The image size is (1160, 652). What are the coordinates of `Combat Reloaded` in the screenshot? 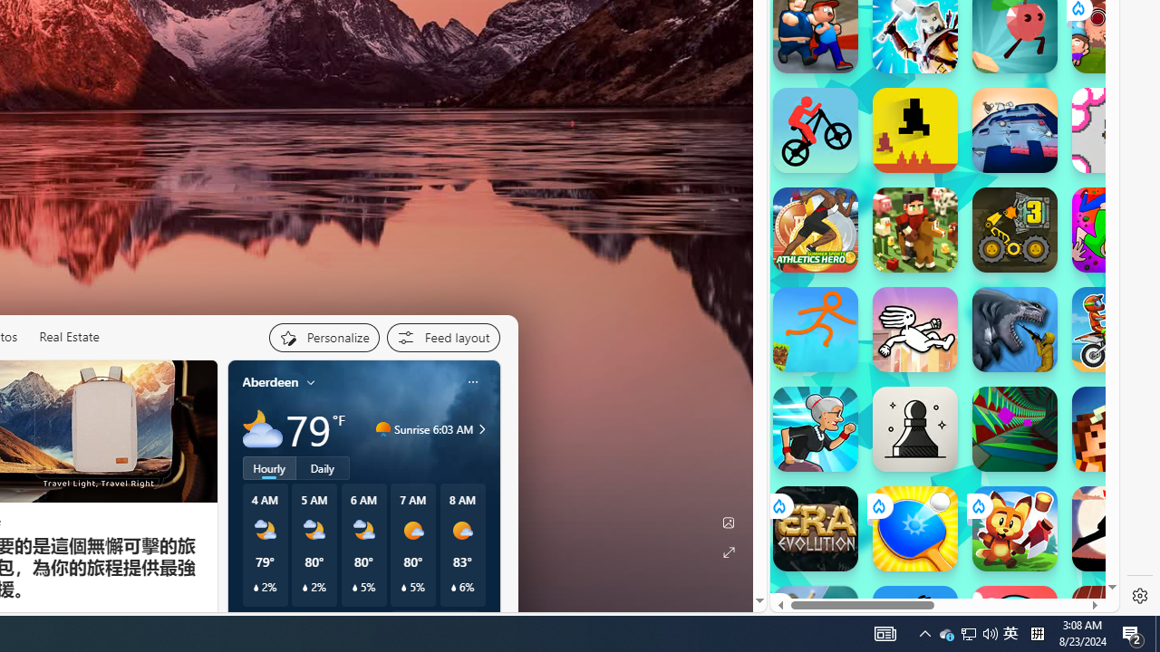 It's located at (990, 302).